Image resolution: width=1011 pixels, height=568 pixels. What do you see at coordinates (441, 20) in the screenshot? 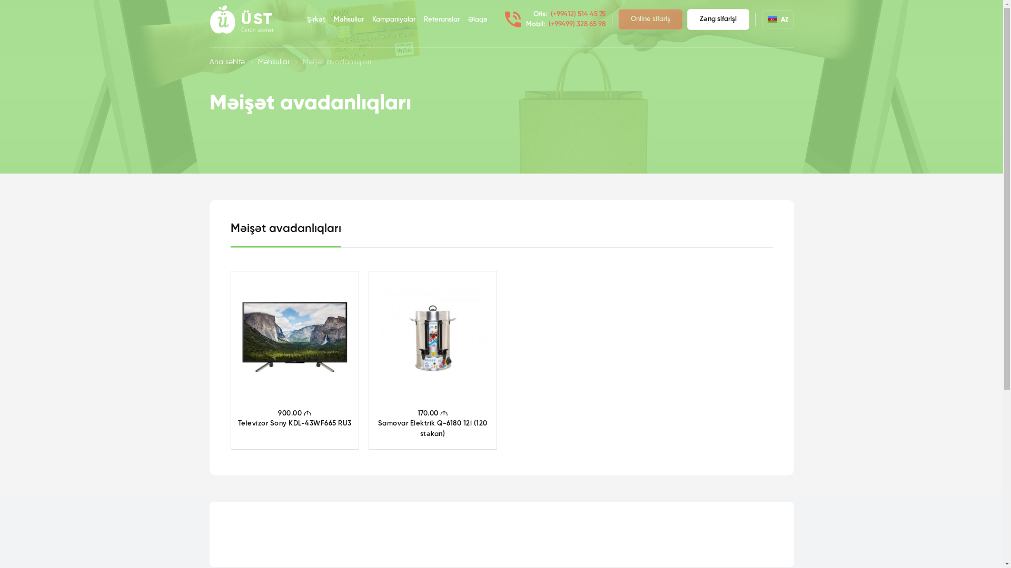
I see `Referanslar` at bounding box center [441, 20].